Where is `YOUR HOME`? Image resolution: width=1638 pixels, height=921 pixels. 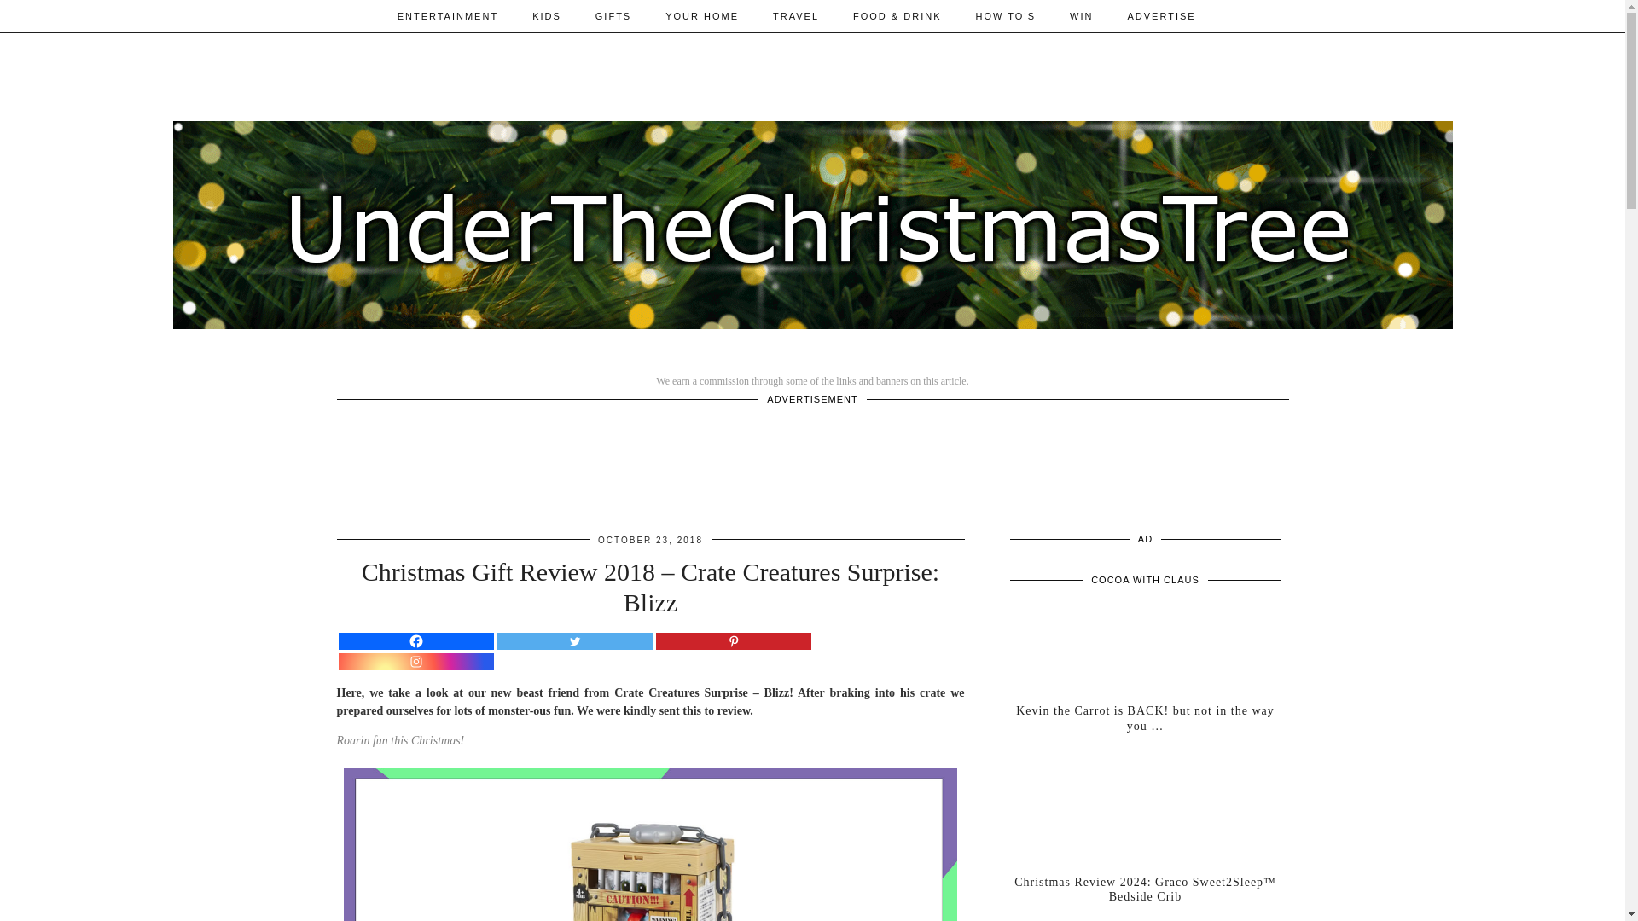 YOUR HOME is located at coordinates (701, 15).